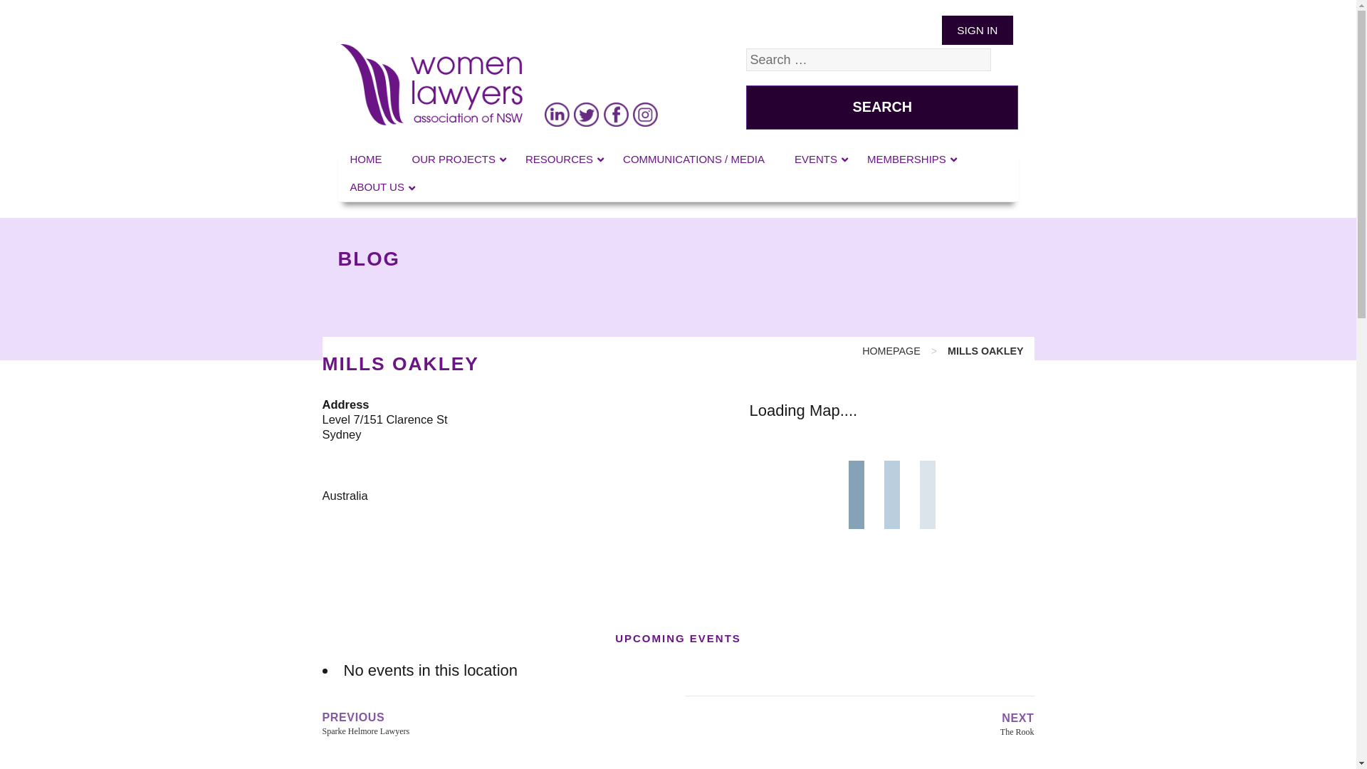  What do you see at coordinates (869, 60) in the screenshot?
I see `Search for:` at bounding box center [869, 60].